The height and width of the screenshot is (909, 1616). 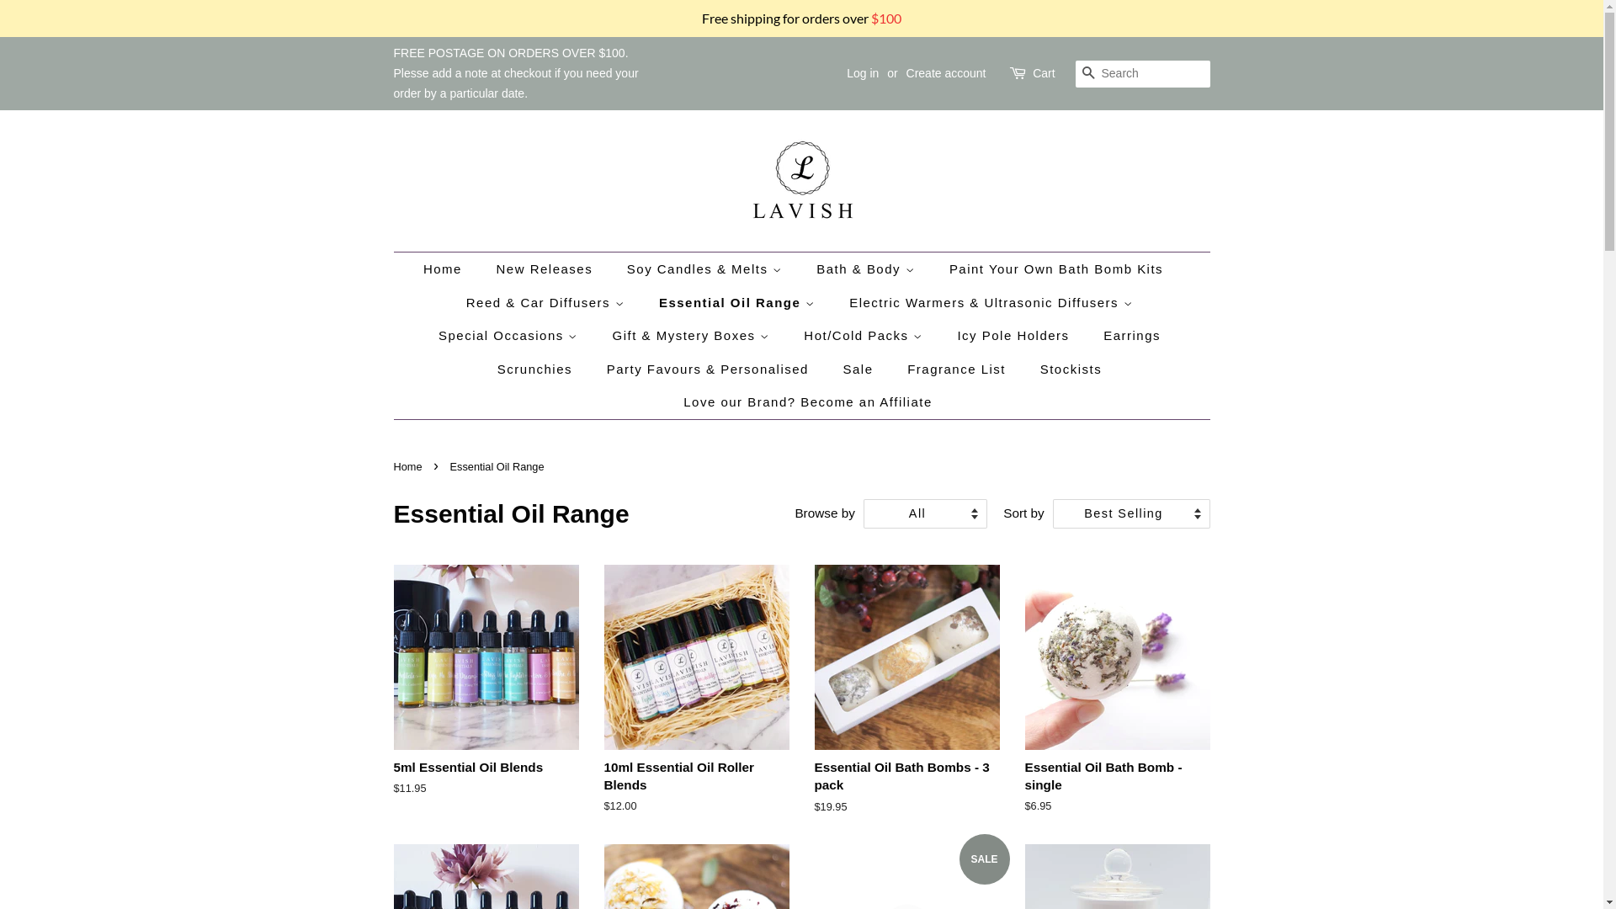 What do you see at coordinates (1059, 269) in the screenshot?
I see `Paint Your Own Bath Bomb Kits` at bounding box center [1059, 269].